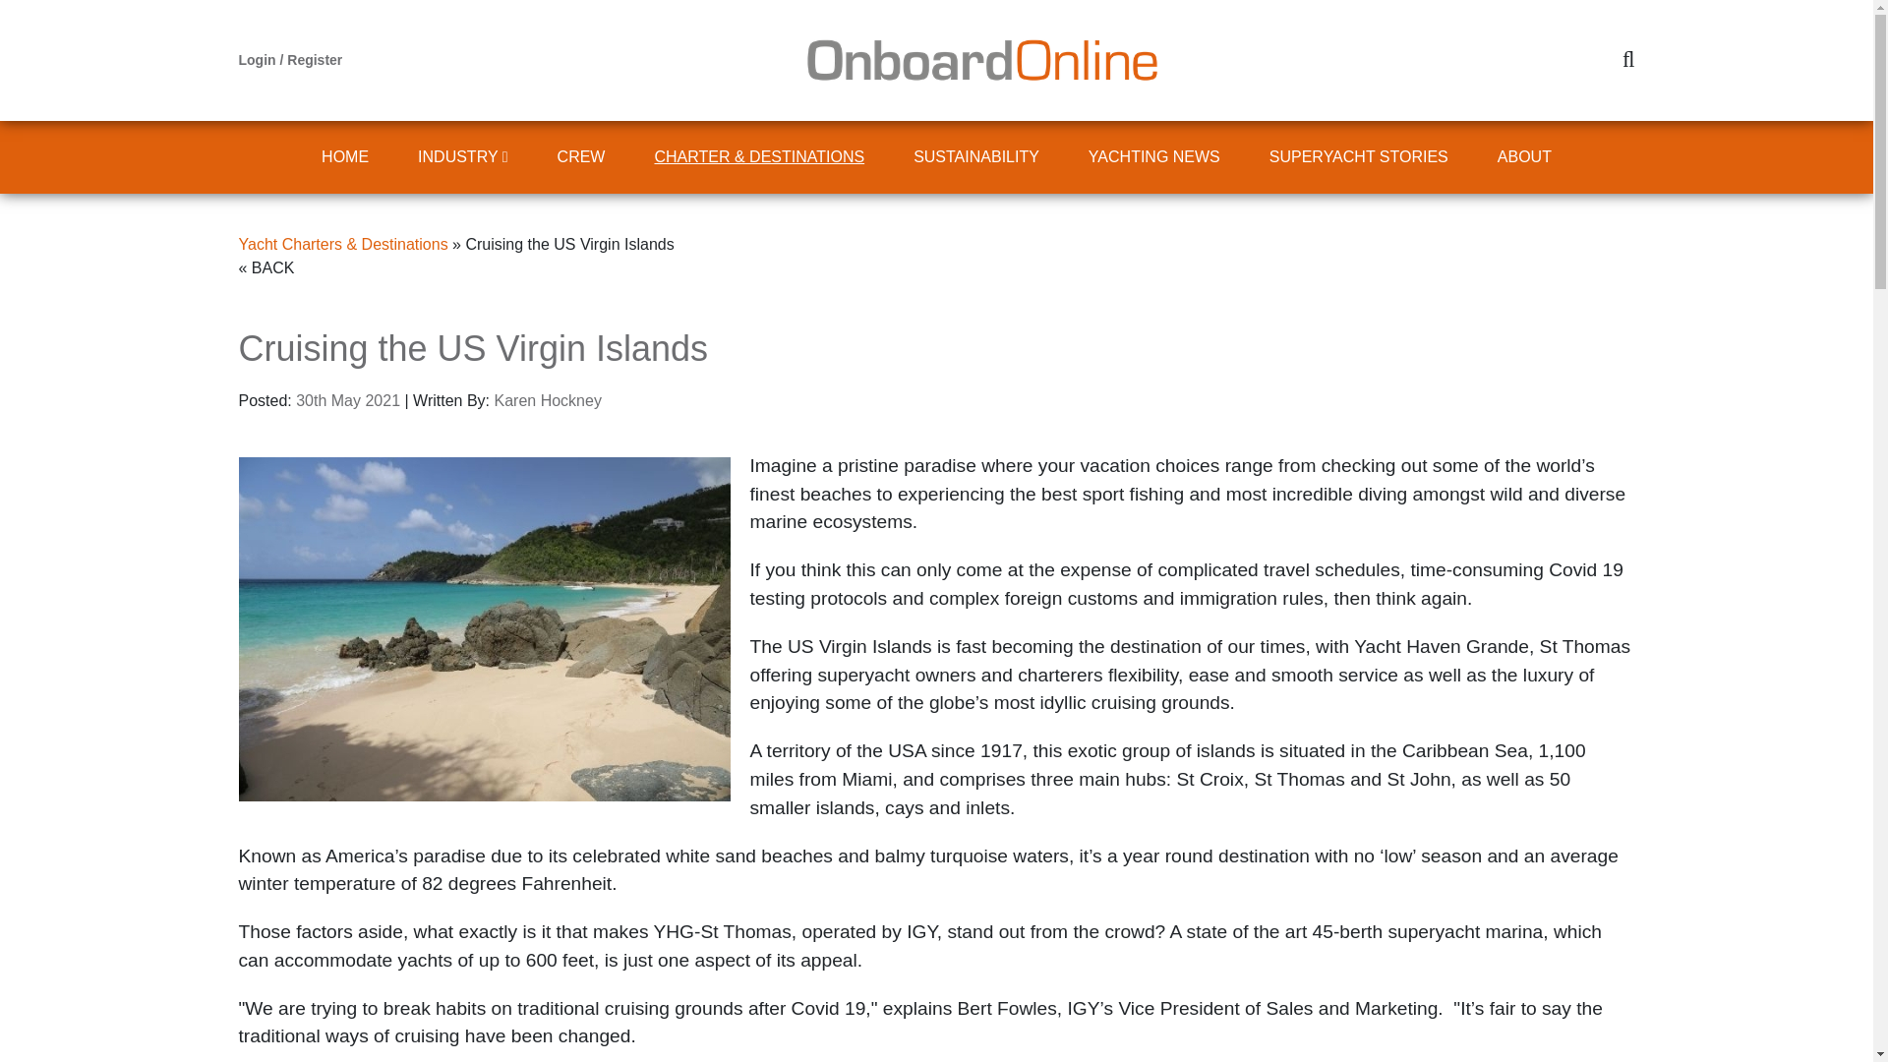 The height and width of the screenshot is (1062, 1888). What do you see at coordinates (314, 59) in the screenshot?
I see `register` at bounding box center [314, 59].